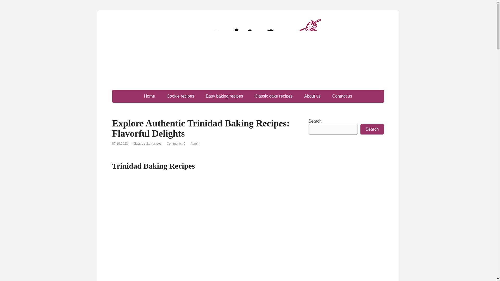  I want to click on Easy baking recipes, so click(224, 96).